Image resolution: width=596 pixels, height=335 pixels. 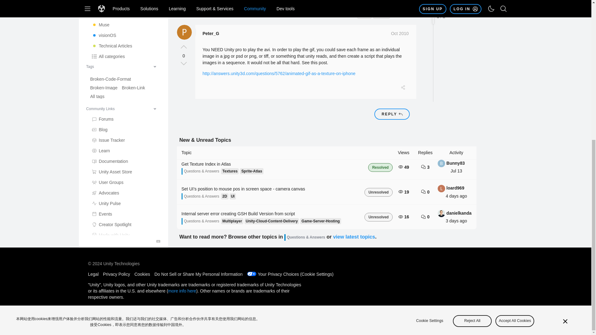 I want to click on Events, so click(x=125, y=63).